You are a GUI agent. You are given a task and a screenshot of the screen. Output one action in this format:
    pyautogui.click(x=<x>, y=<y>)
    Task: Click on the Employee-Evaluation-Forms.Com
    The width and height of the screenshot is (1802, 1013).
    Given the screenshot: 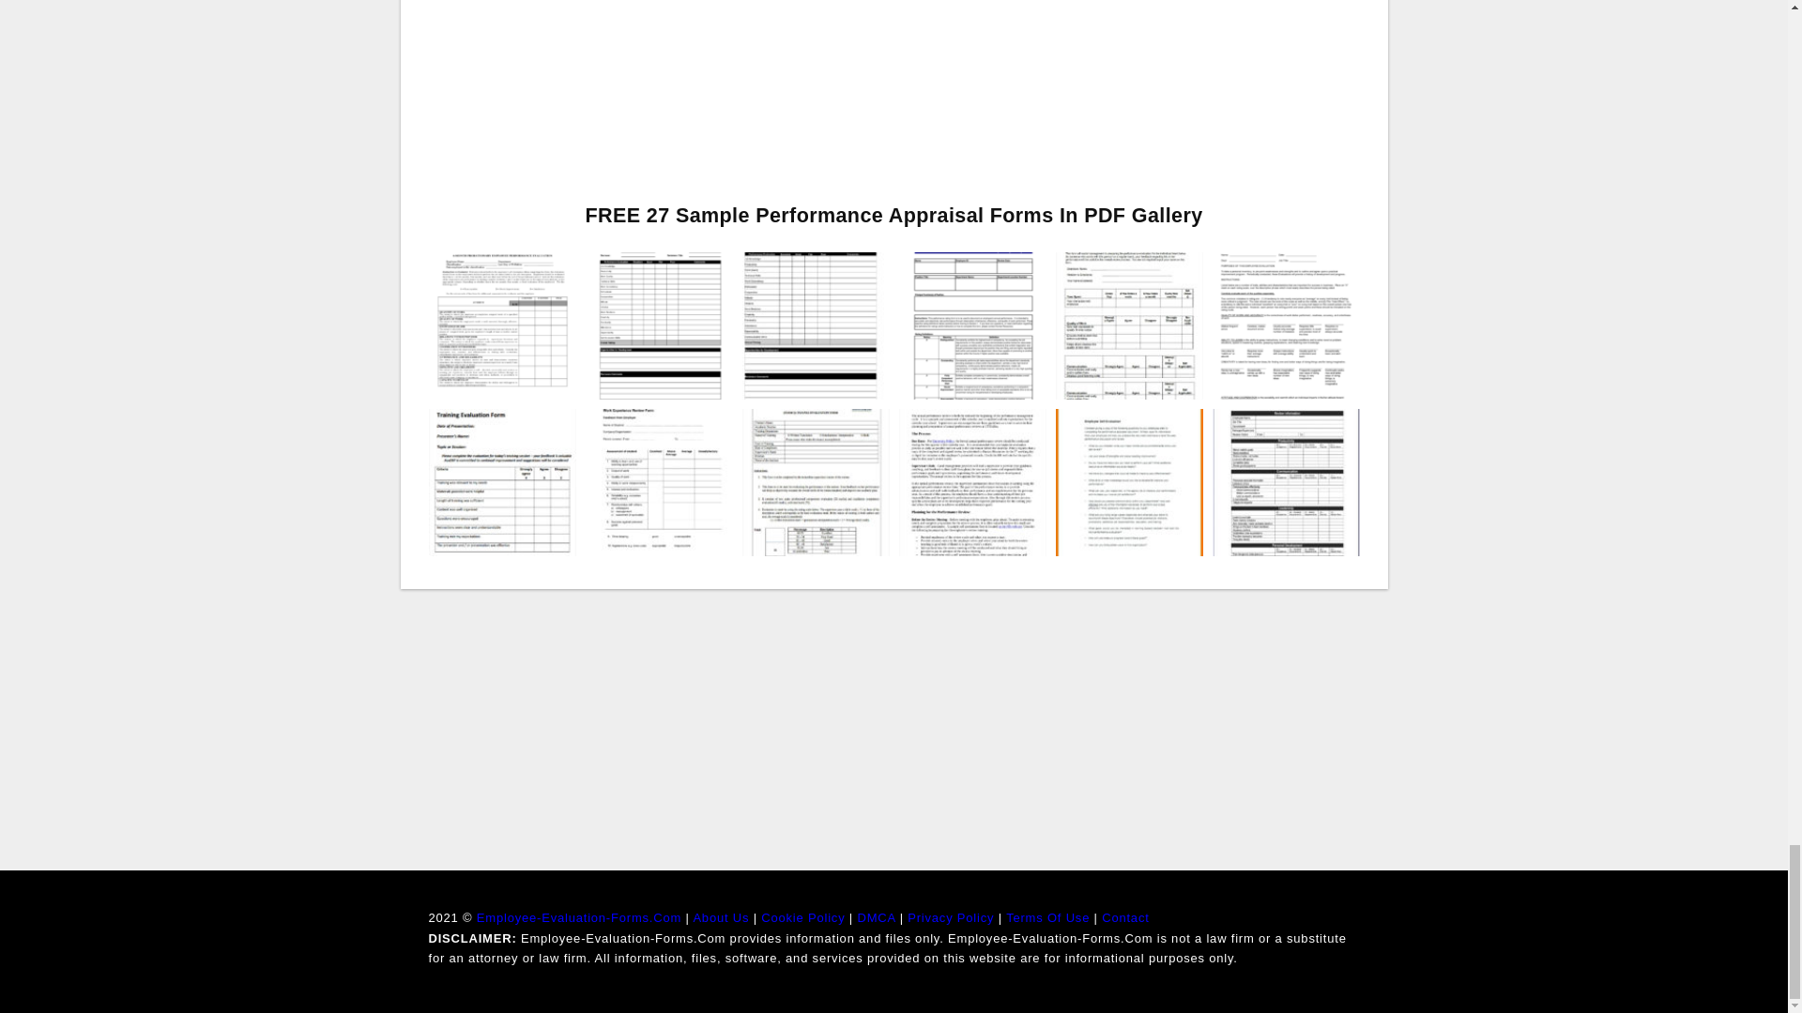 What is the action you would take?
    pyautogui.click(x=578, y=917)
    